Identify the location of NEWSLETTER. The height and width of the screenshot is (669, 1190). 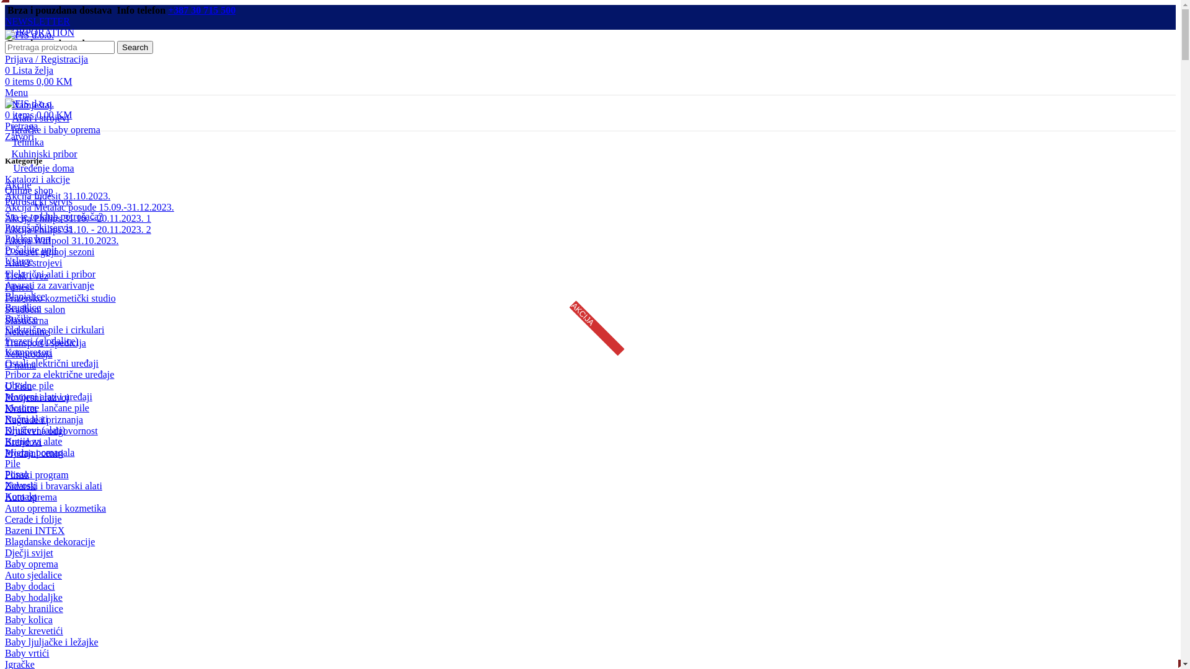
(37, 21).